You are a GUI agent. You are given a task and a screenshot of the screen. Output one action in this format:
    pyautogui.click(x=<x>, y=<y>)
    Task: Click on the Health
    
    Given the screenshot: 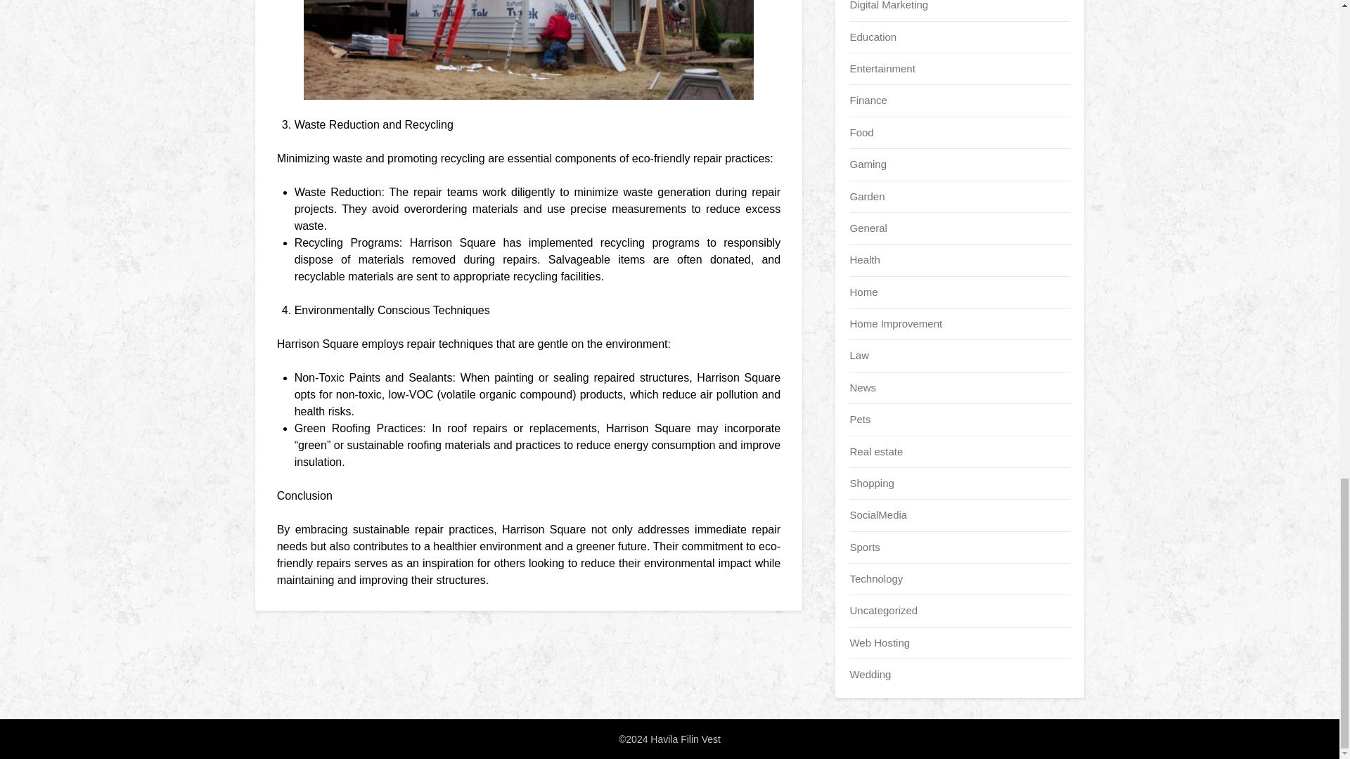 What is the action you would take?
    pyautogui.click(x=864, y=259)
    